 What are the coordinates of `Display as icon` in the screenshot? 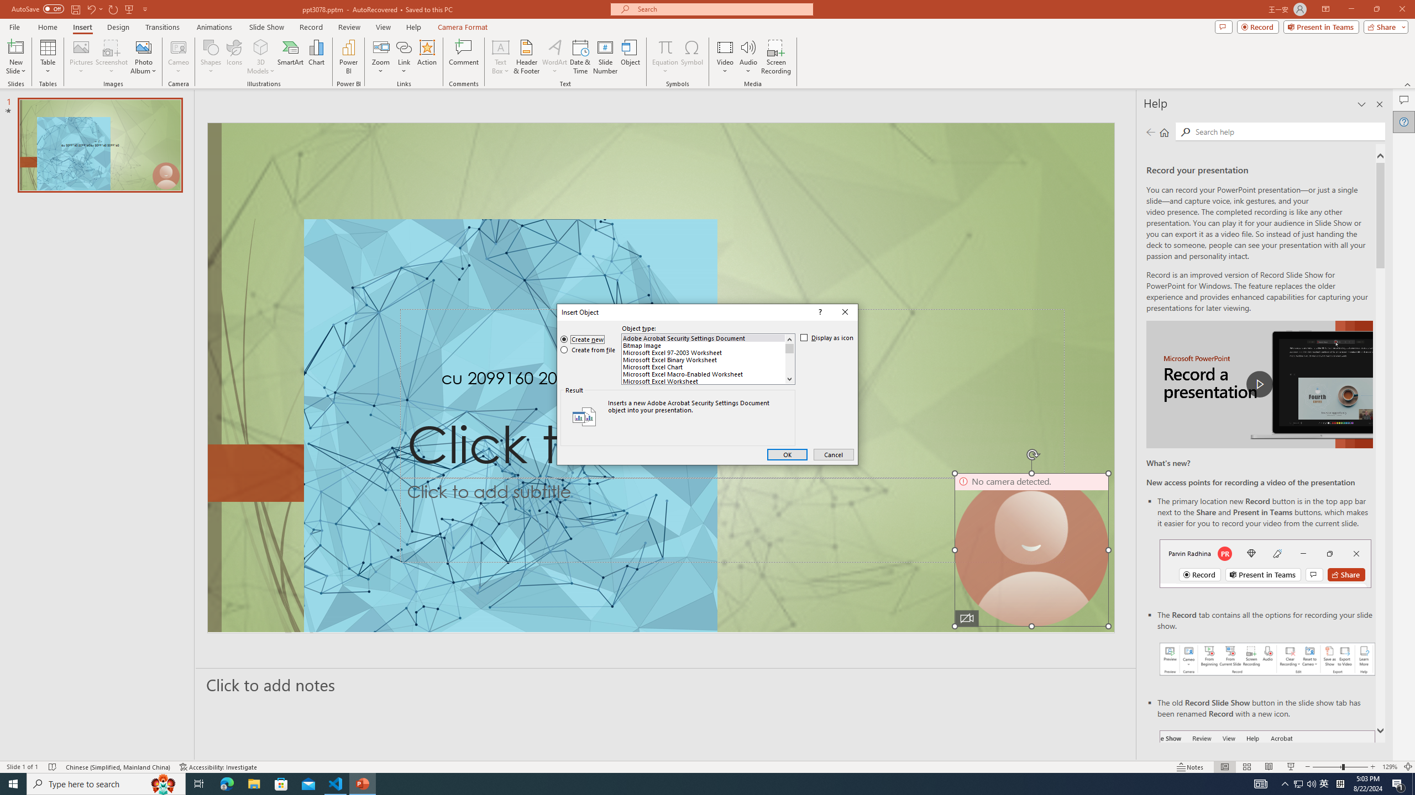 It's located at (827, 338).